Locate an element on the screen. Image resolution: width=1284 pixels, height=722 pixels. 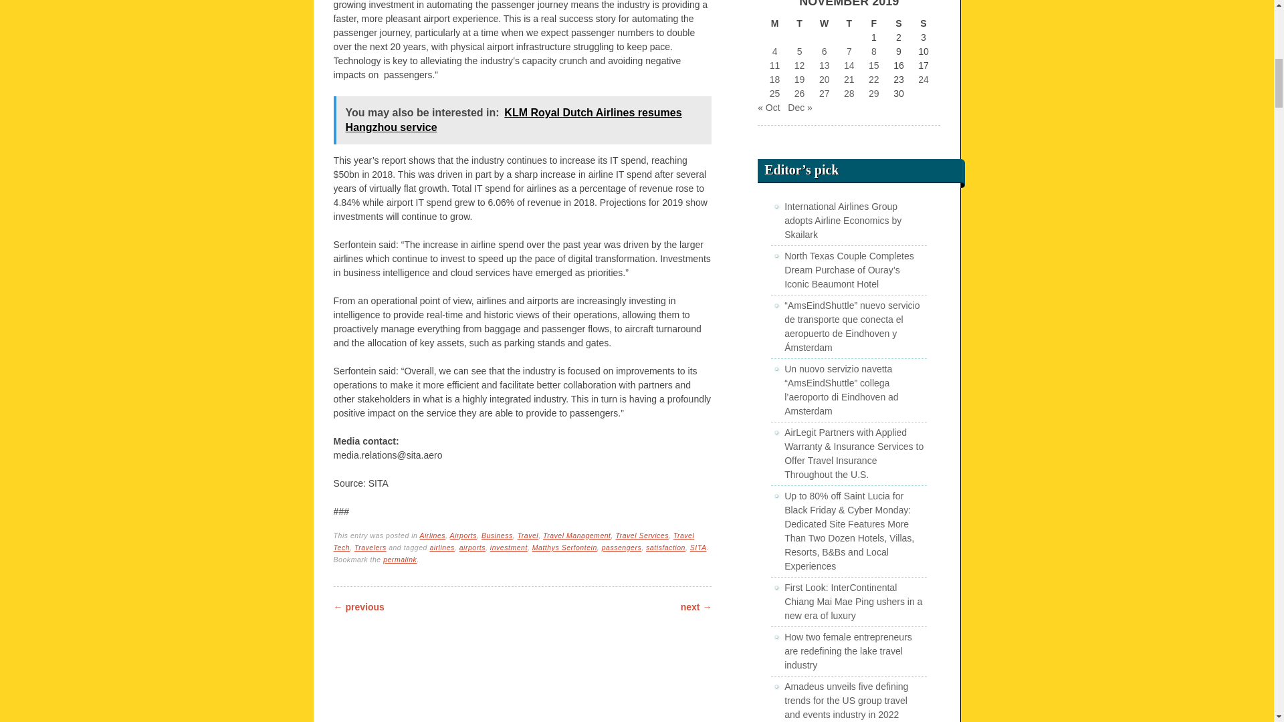
Friday is located at coordinates (873, 23).